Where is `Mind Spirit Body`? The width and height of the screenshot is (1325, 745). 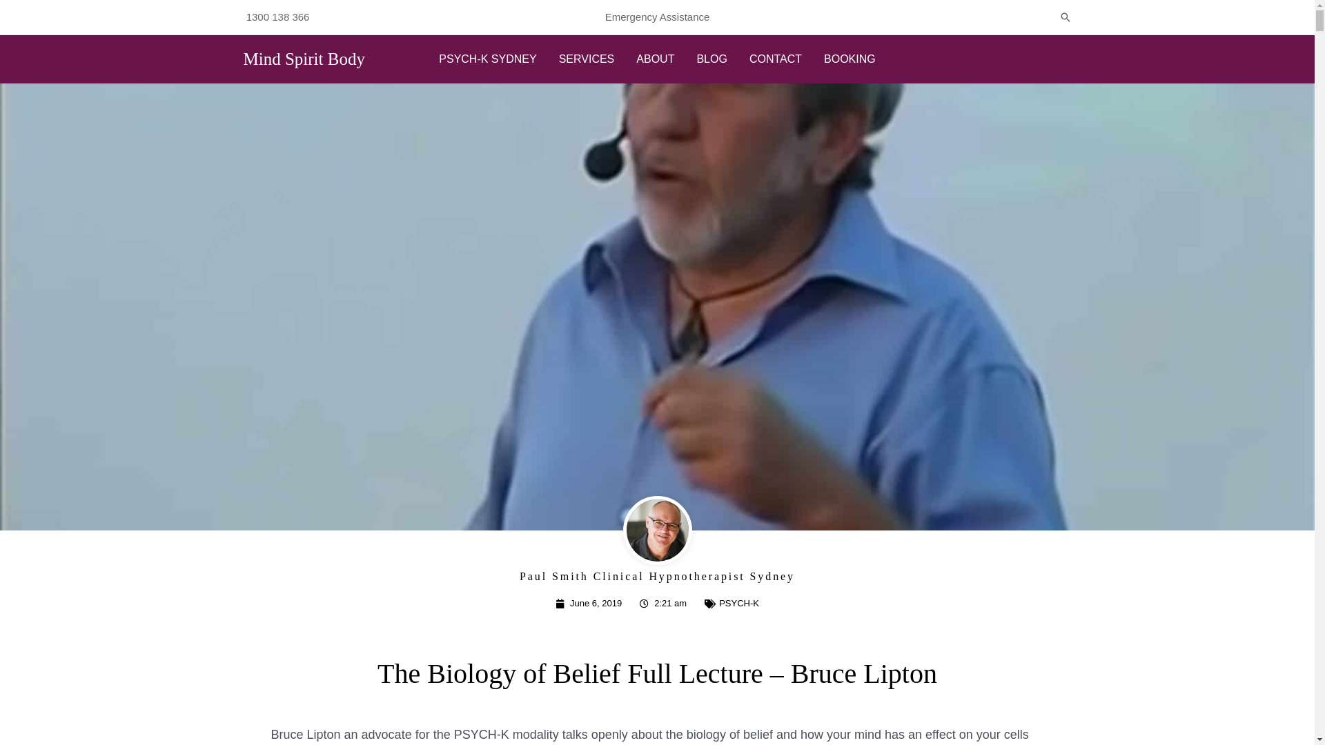
Mind Spirit Body is located at coordinates (304, 59).